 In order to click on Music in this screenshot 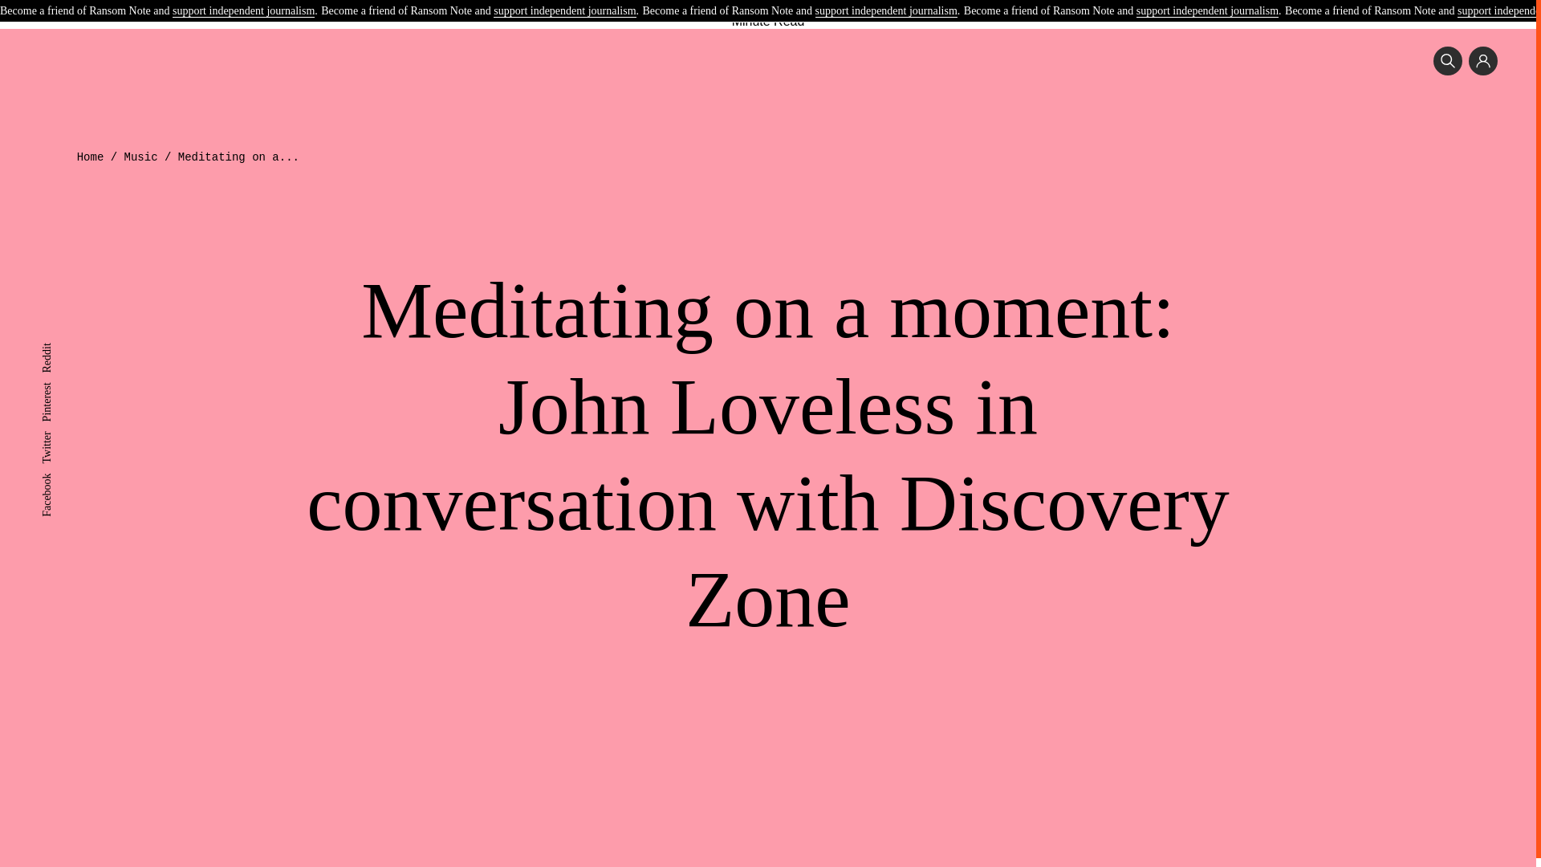, I will do `click(141, 157)`.